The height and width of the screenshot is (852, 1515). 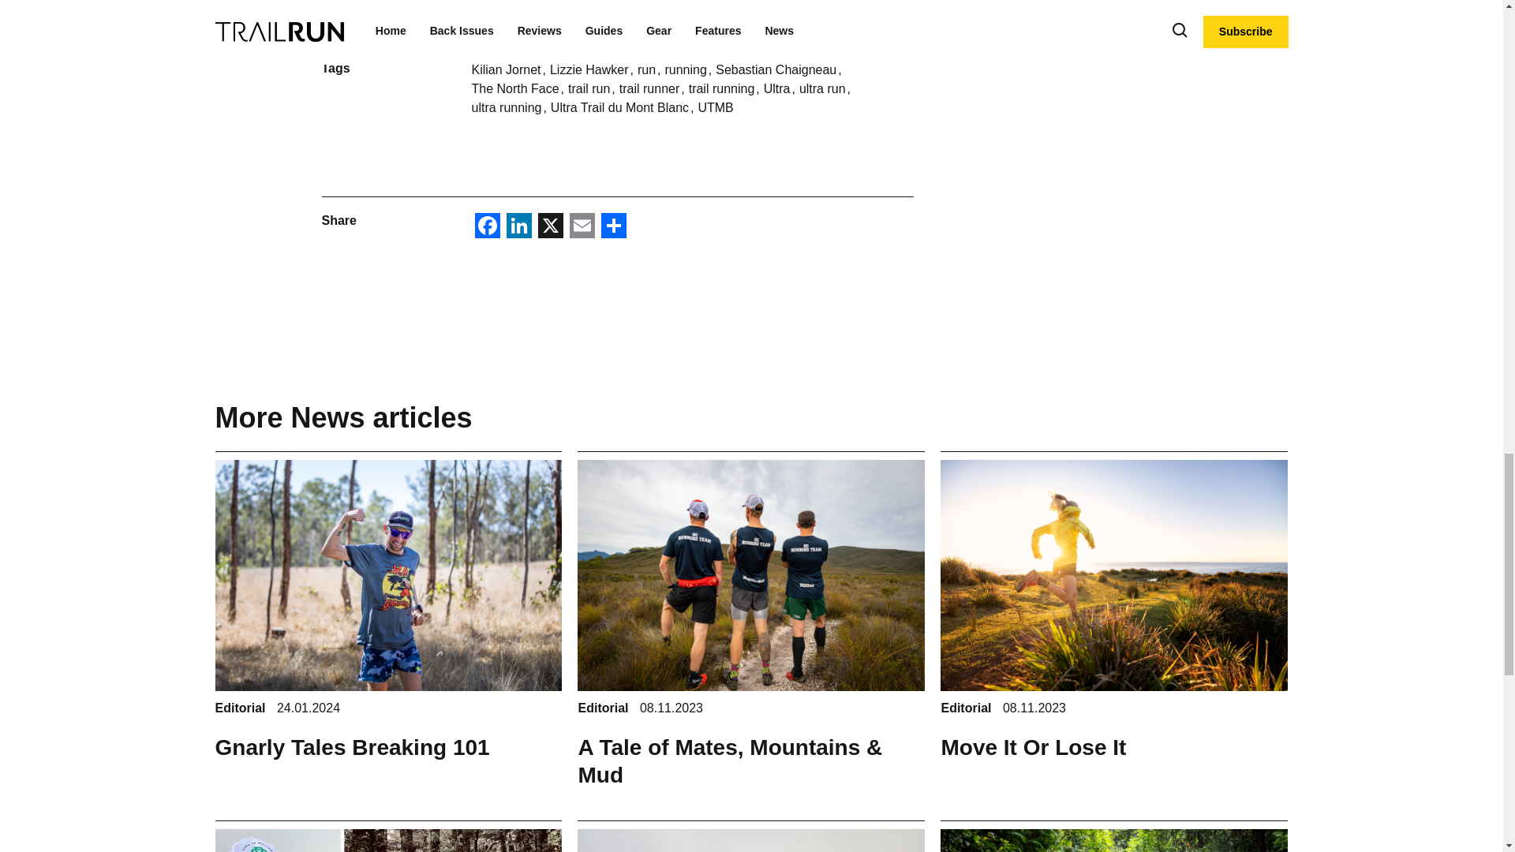 What do you see at coordinates (582, 227) in the screenshot?
I see `Email` at bounding box center [582, 227].